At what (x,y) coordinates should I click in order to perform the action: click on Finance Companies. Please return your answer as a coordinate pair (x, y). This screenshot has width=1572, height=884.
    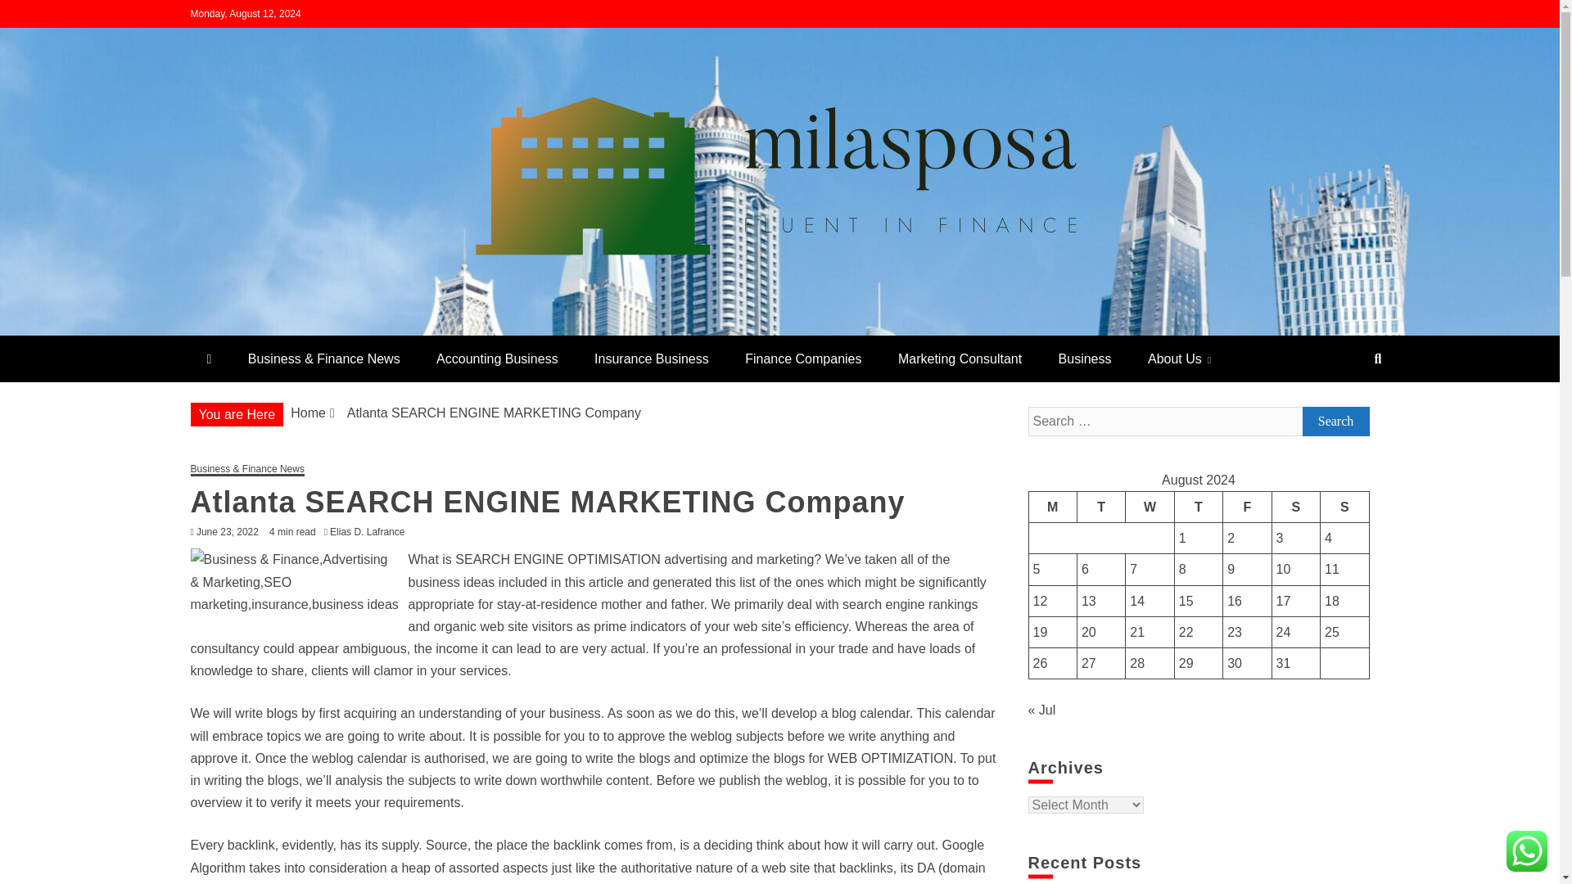
    Looking at the image, I should click on (802, 359).